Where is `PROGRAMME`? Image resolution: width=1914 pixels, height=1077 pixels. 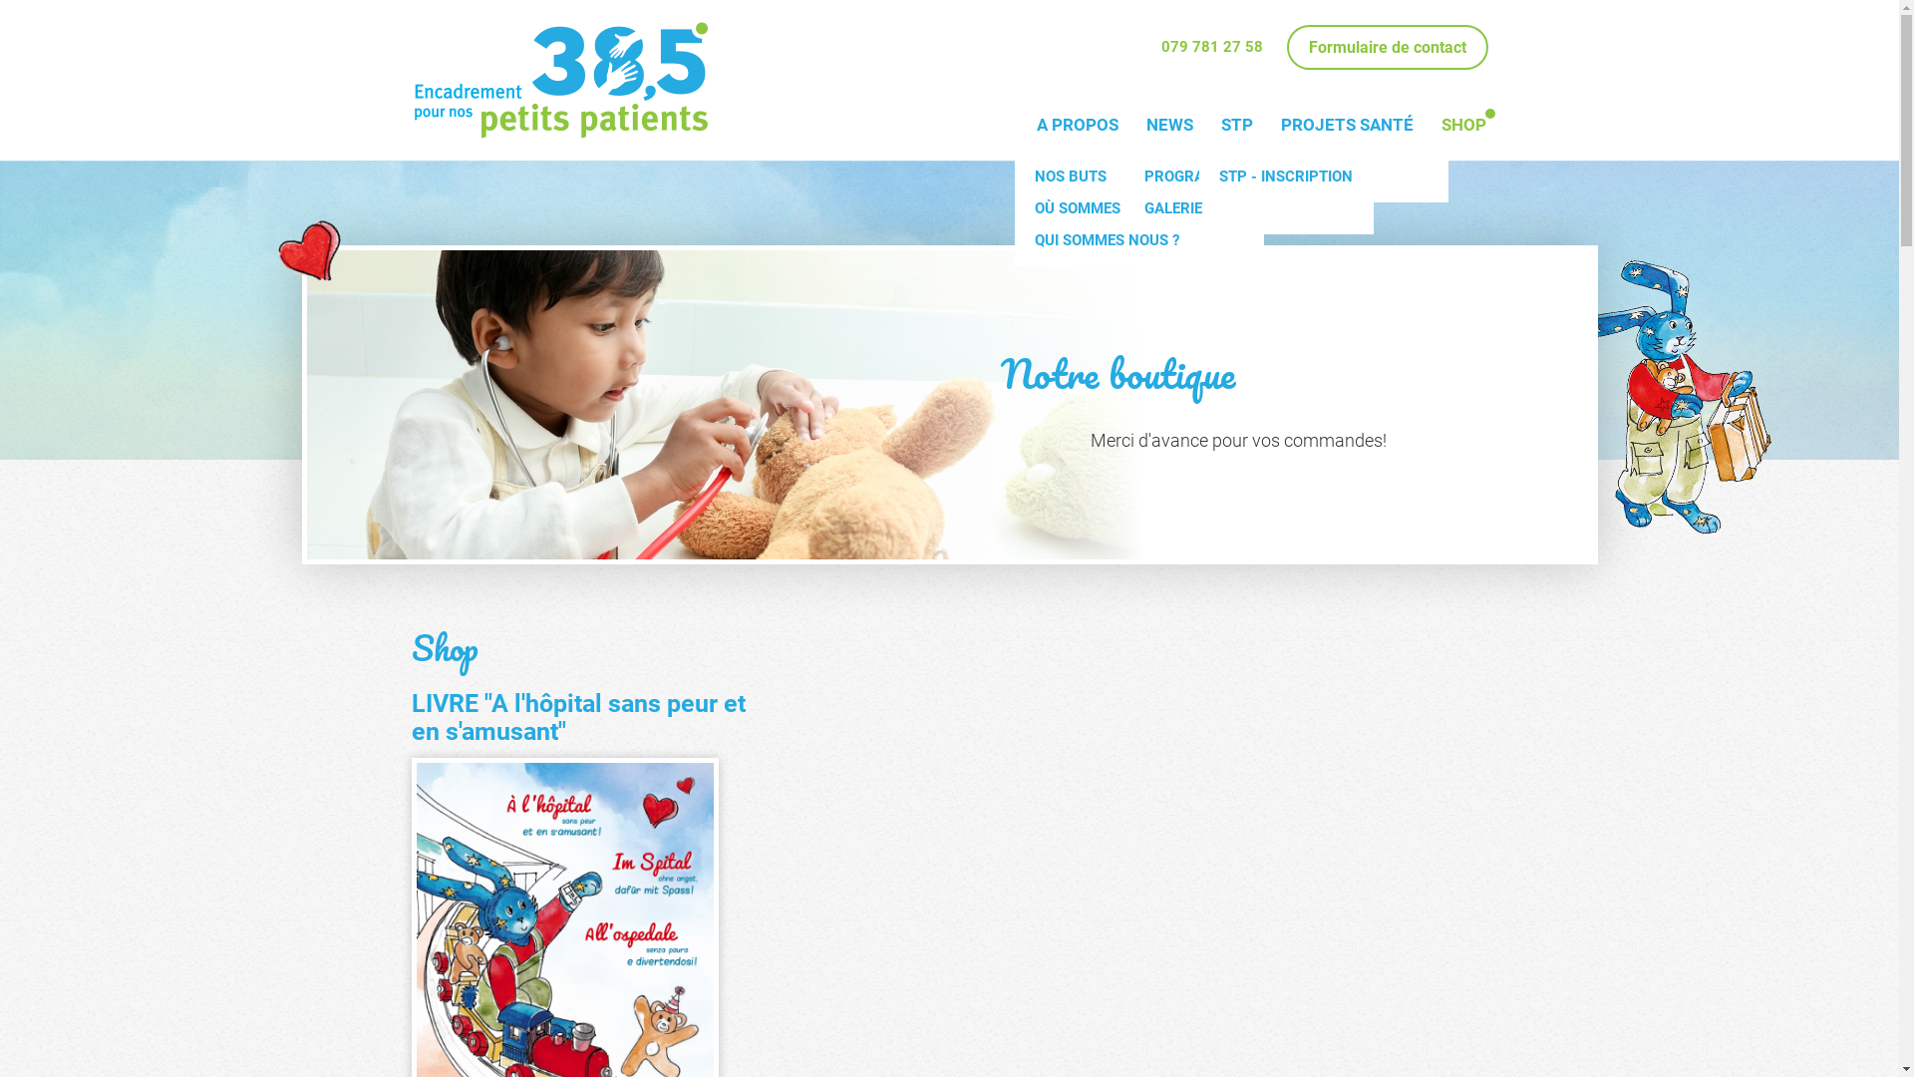 PROGRAMME is located at coordinates (1249, 177).